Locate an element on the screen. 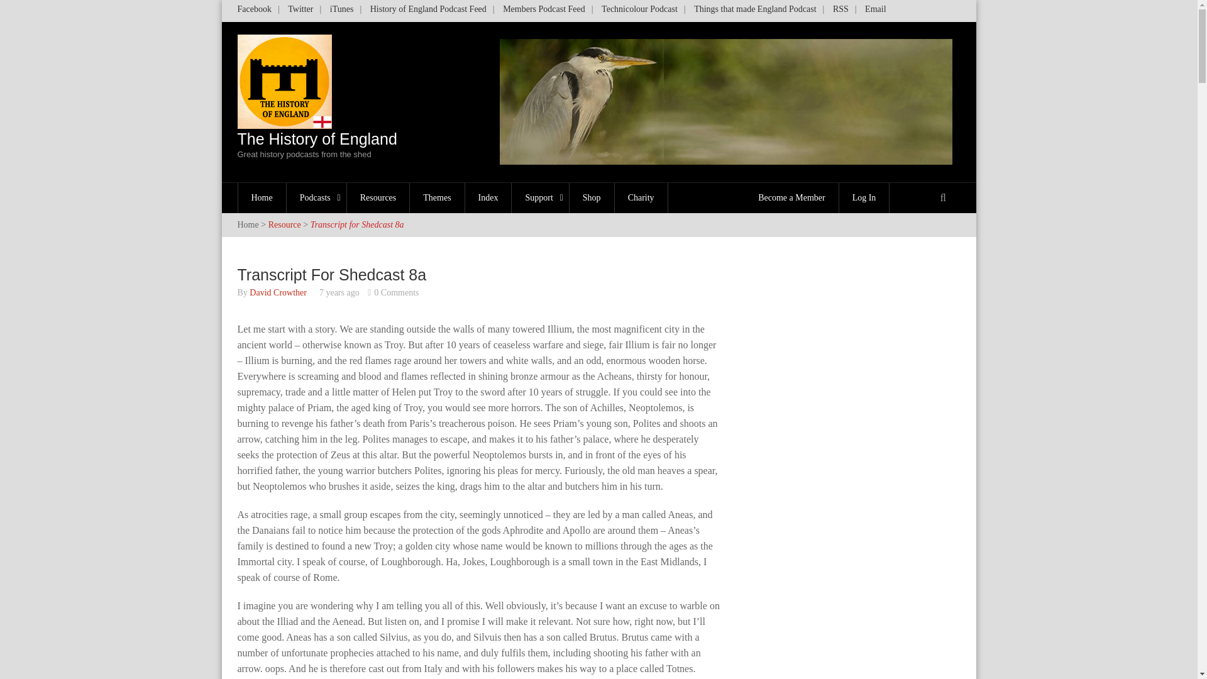 This screenshot has height=679, width=1207. Members Podcast Feed is located at coordinates (875, 11).